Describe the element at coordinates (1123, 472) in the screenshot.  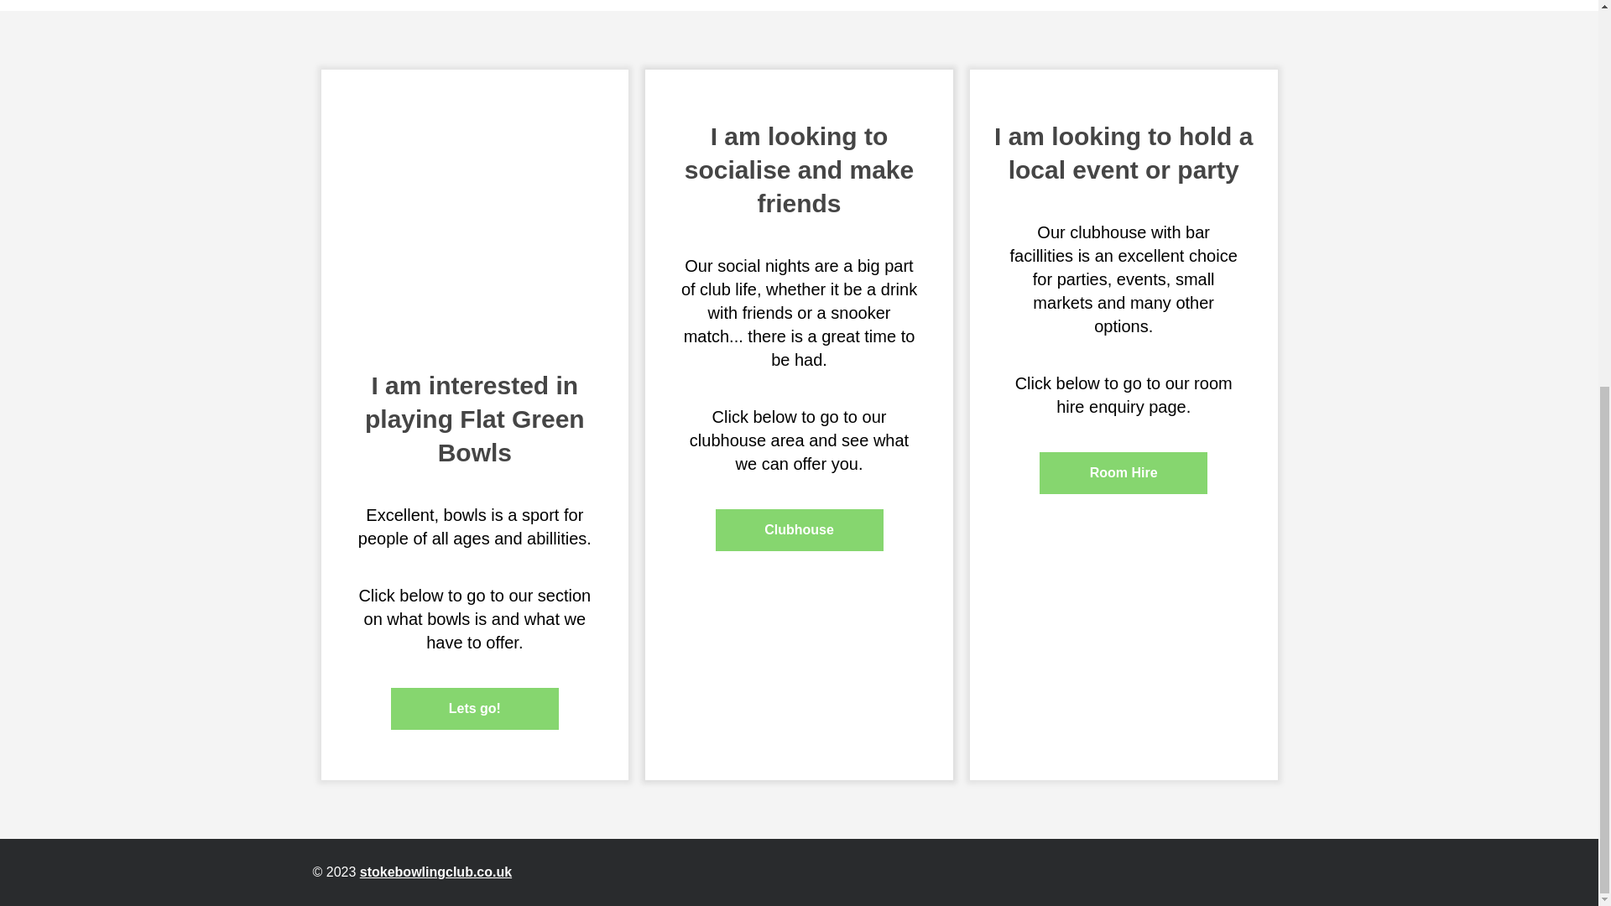
I see `Room Hire` at that location.